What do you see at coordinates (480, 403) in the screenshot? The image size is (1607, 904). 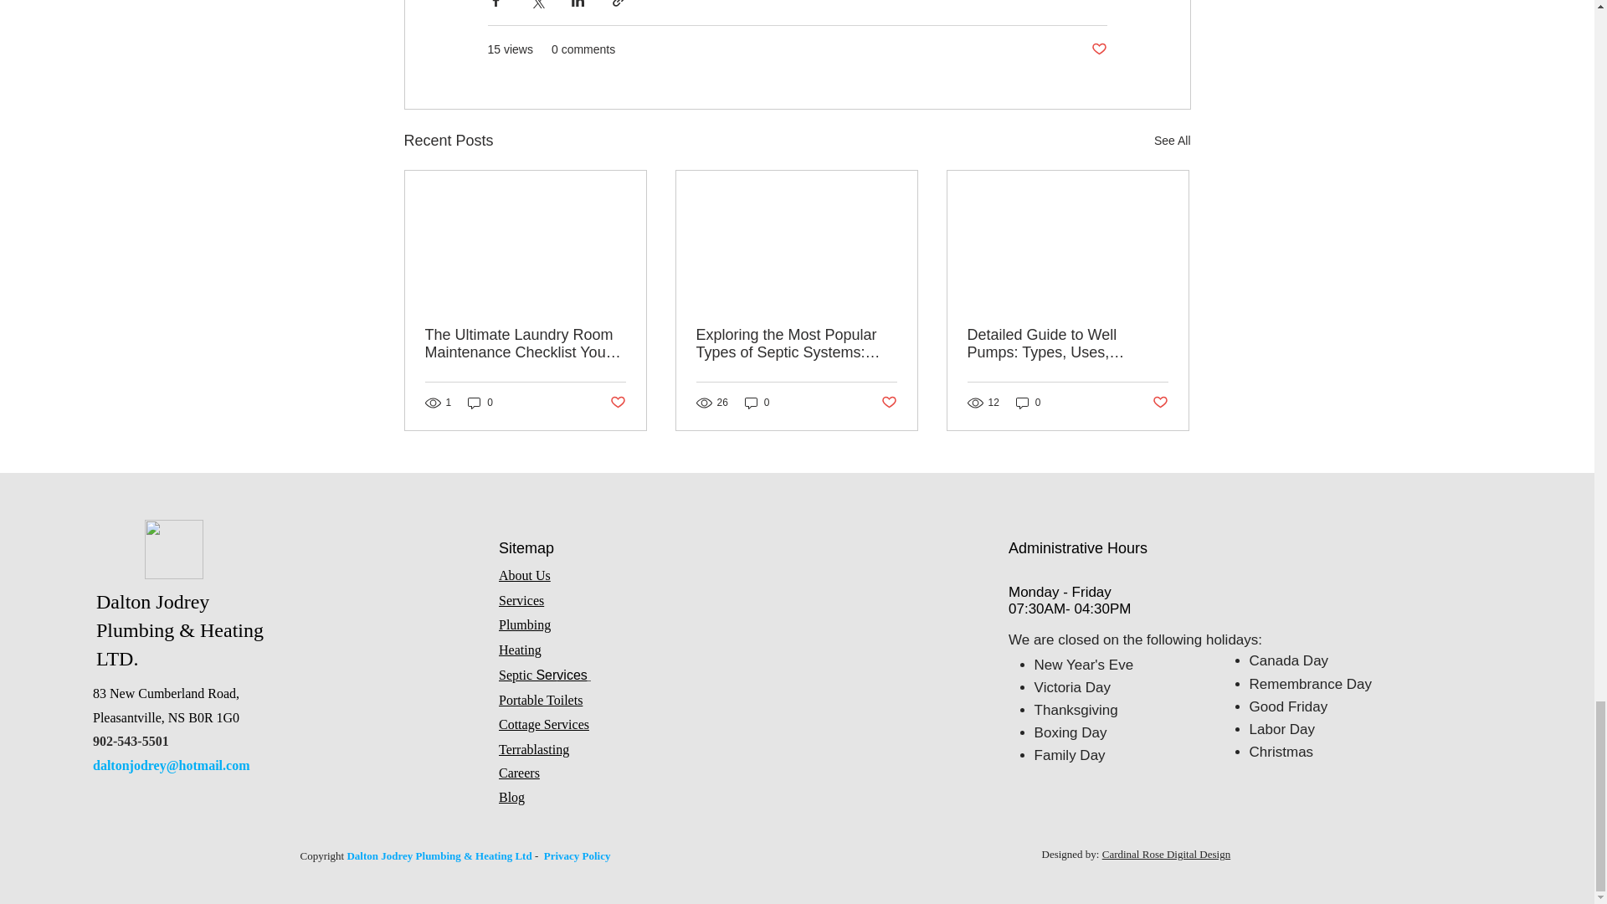 I see `0` at bounding box center [480, 403].